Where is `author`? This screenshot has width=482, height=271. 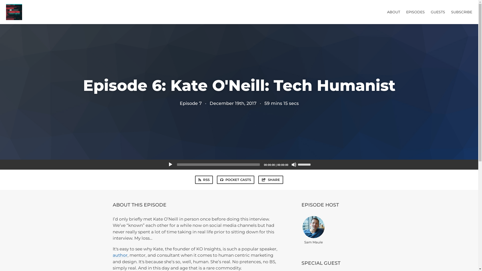
author is located at coordinates (120, 255).